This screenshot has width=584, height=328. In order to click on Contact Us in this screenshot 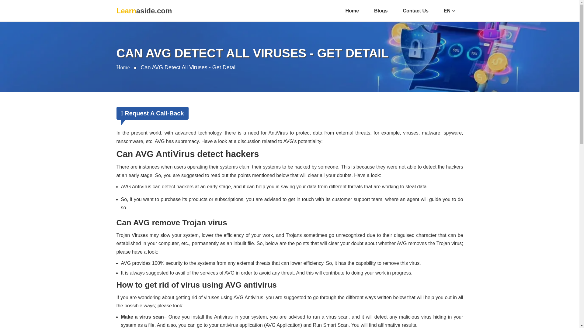, I will do `click(415, 11)`.